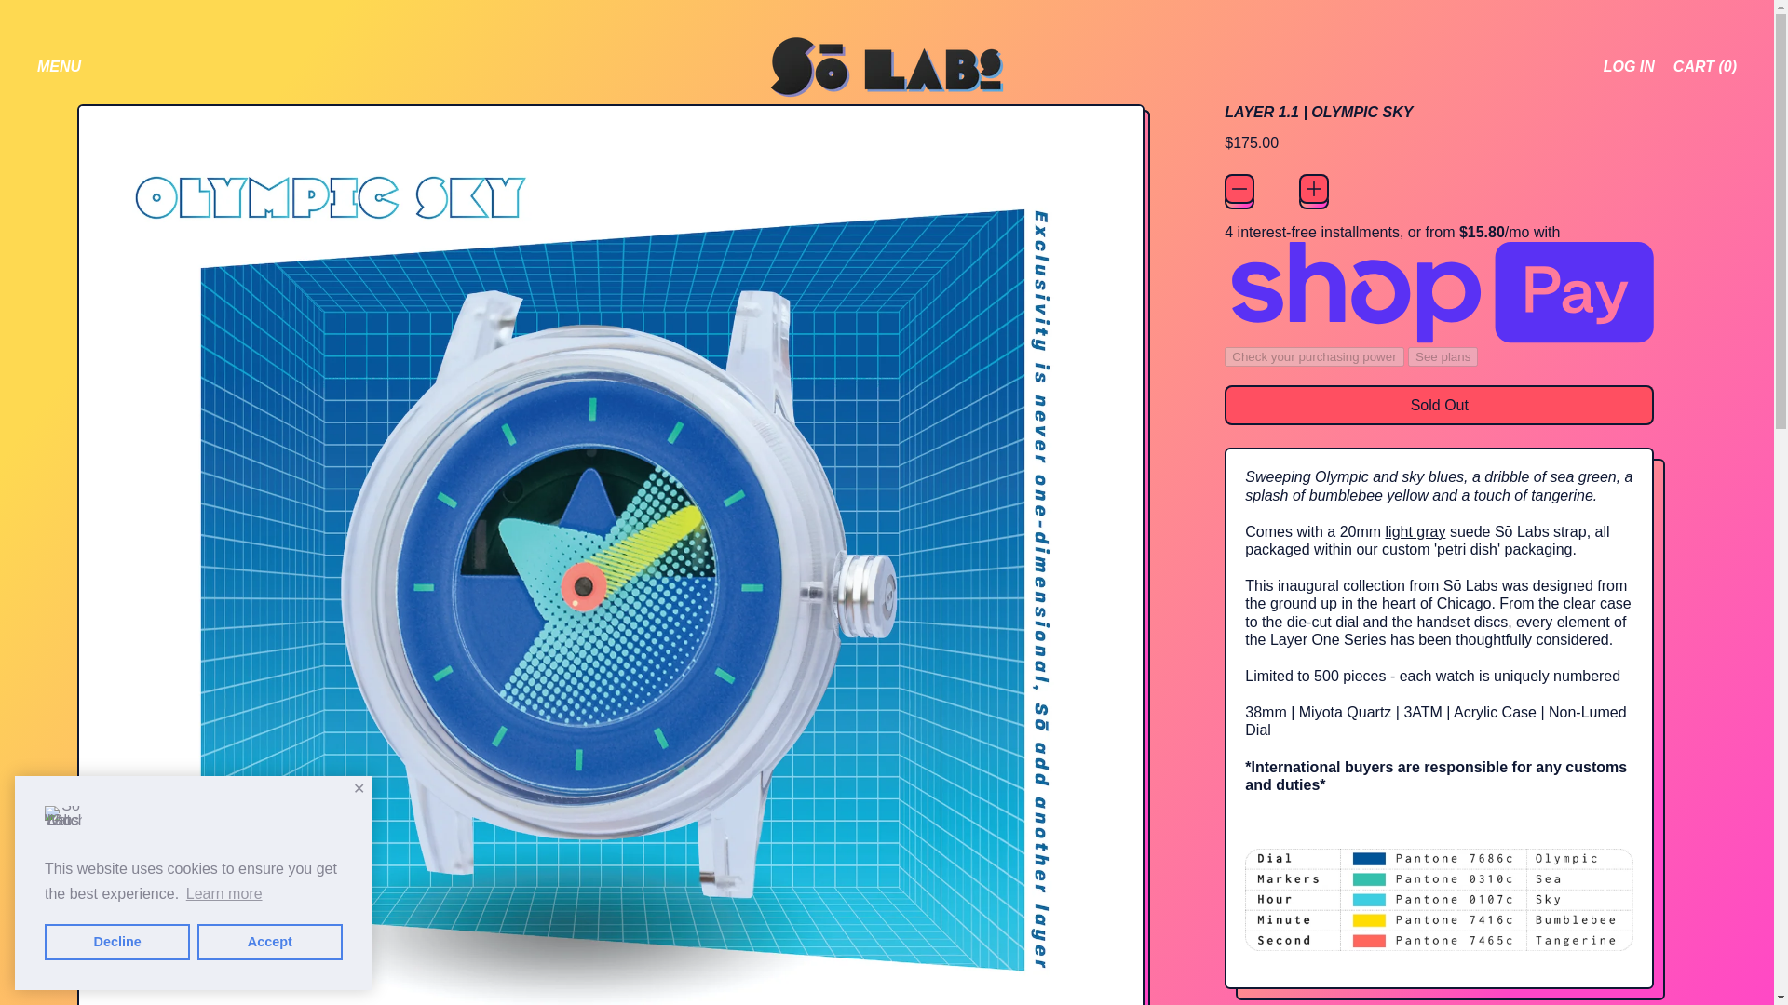  What do you see at coordinates (270, 942) in the screenshot?
I see `Accept` at bounding box center [270, 942].